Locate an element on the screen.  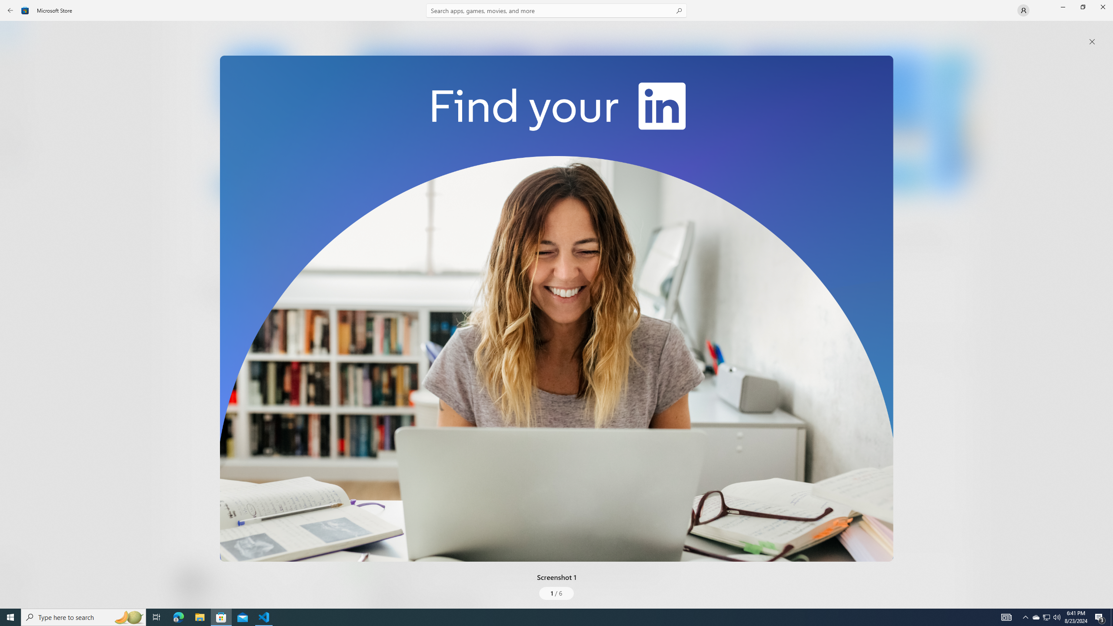
LinkedIn is located at coordinates (255, 145).